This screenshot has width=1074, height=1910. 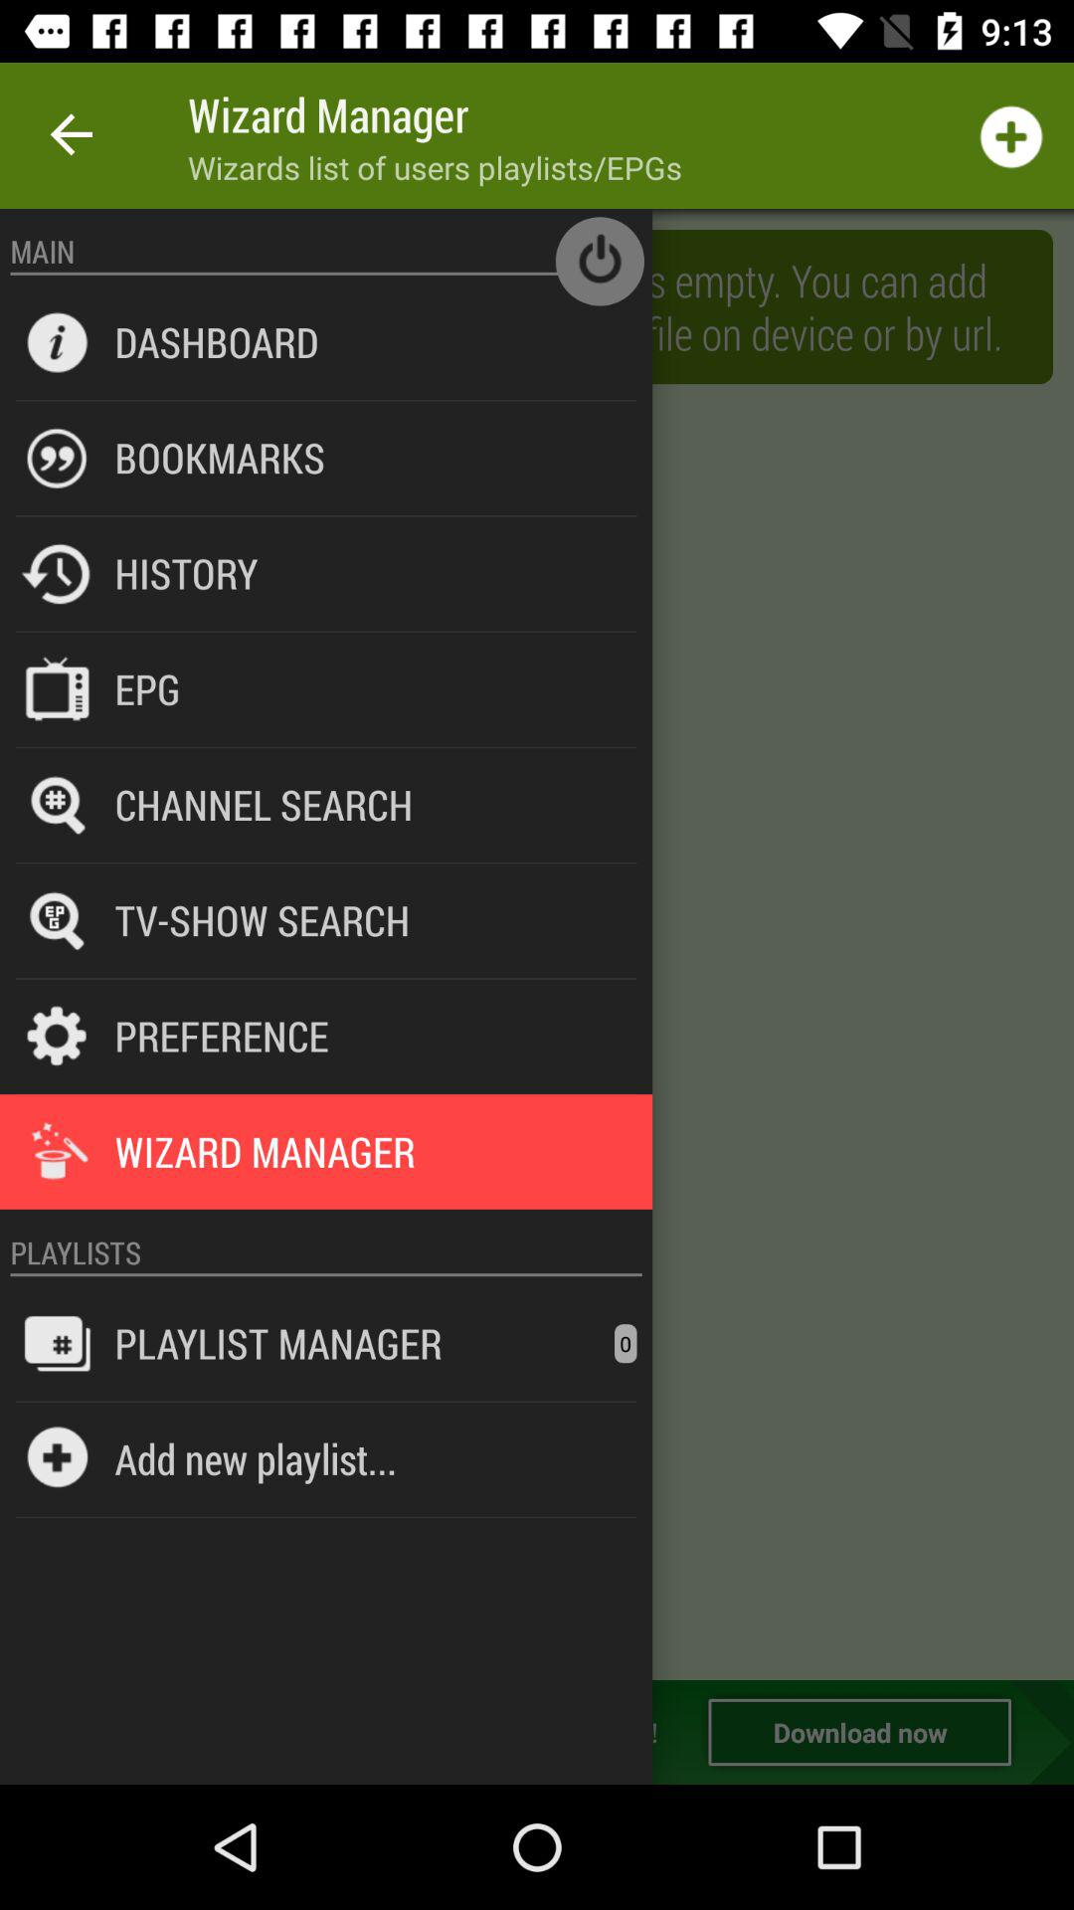 I want to click on swipe to the download now icon, so click(x=859, y=1732).